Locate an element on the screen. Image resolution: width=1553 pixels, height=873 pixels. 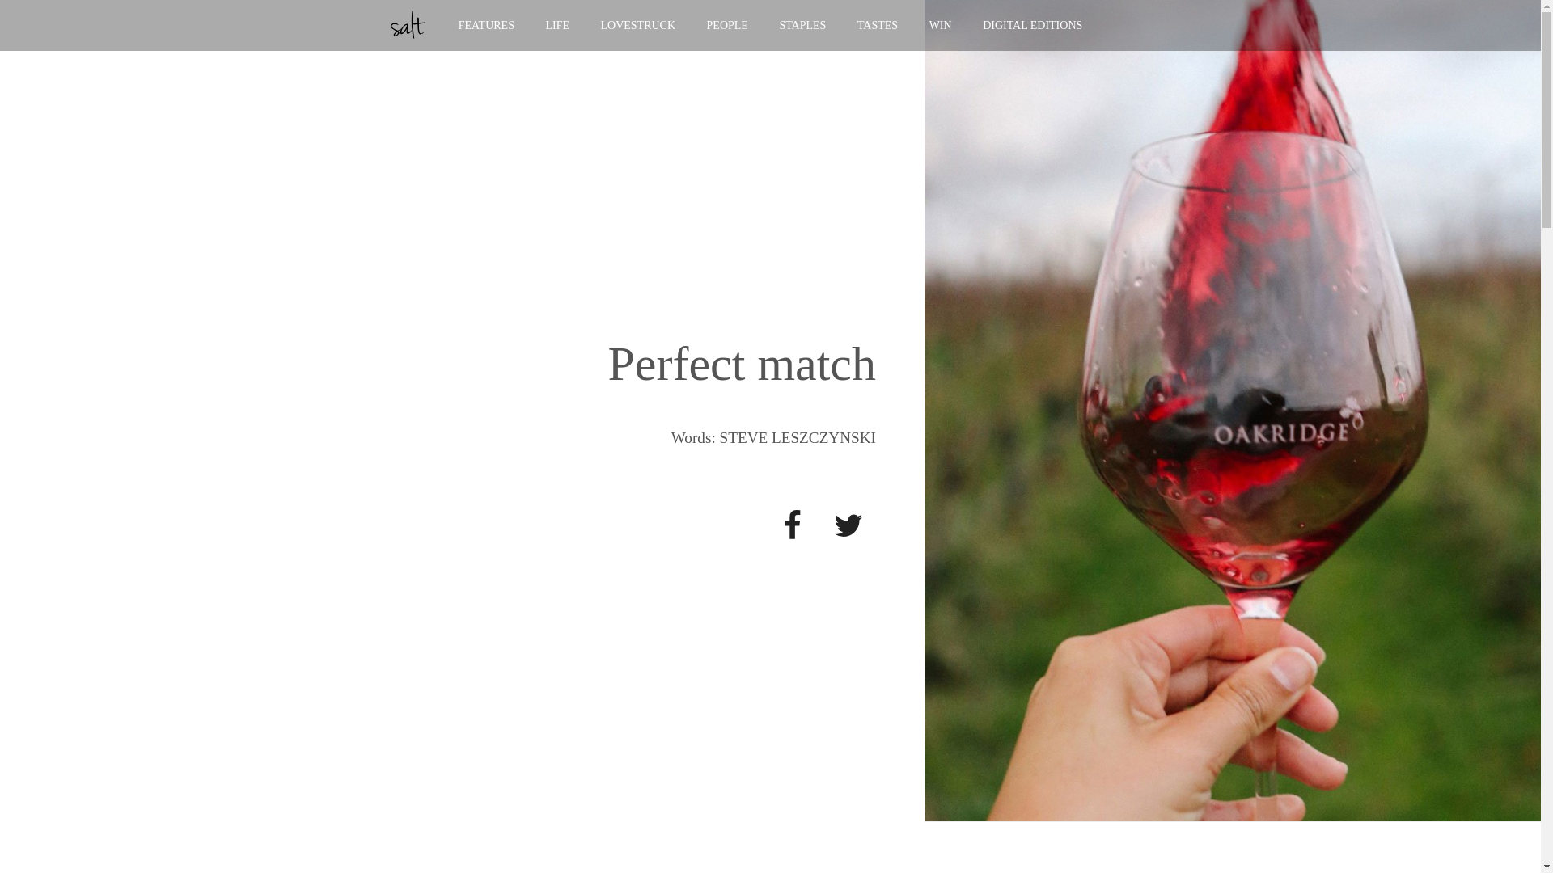
LIFE is located at coordinates (556, 24).